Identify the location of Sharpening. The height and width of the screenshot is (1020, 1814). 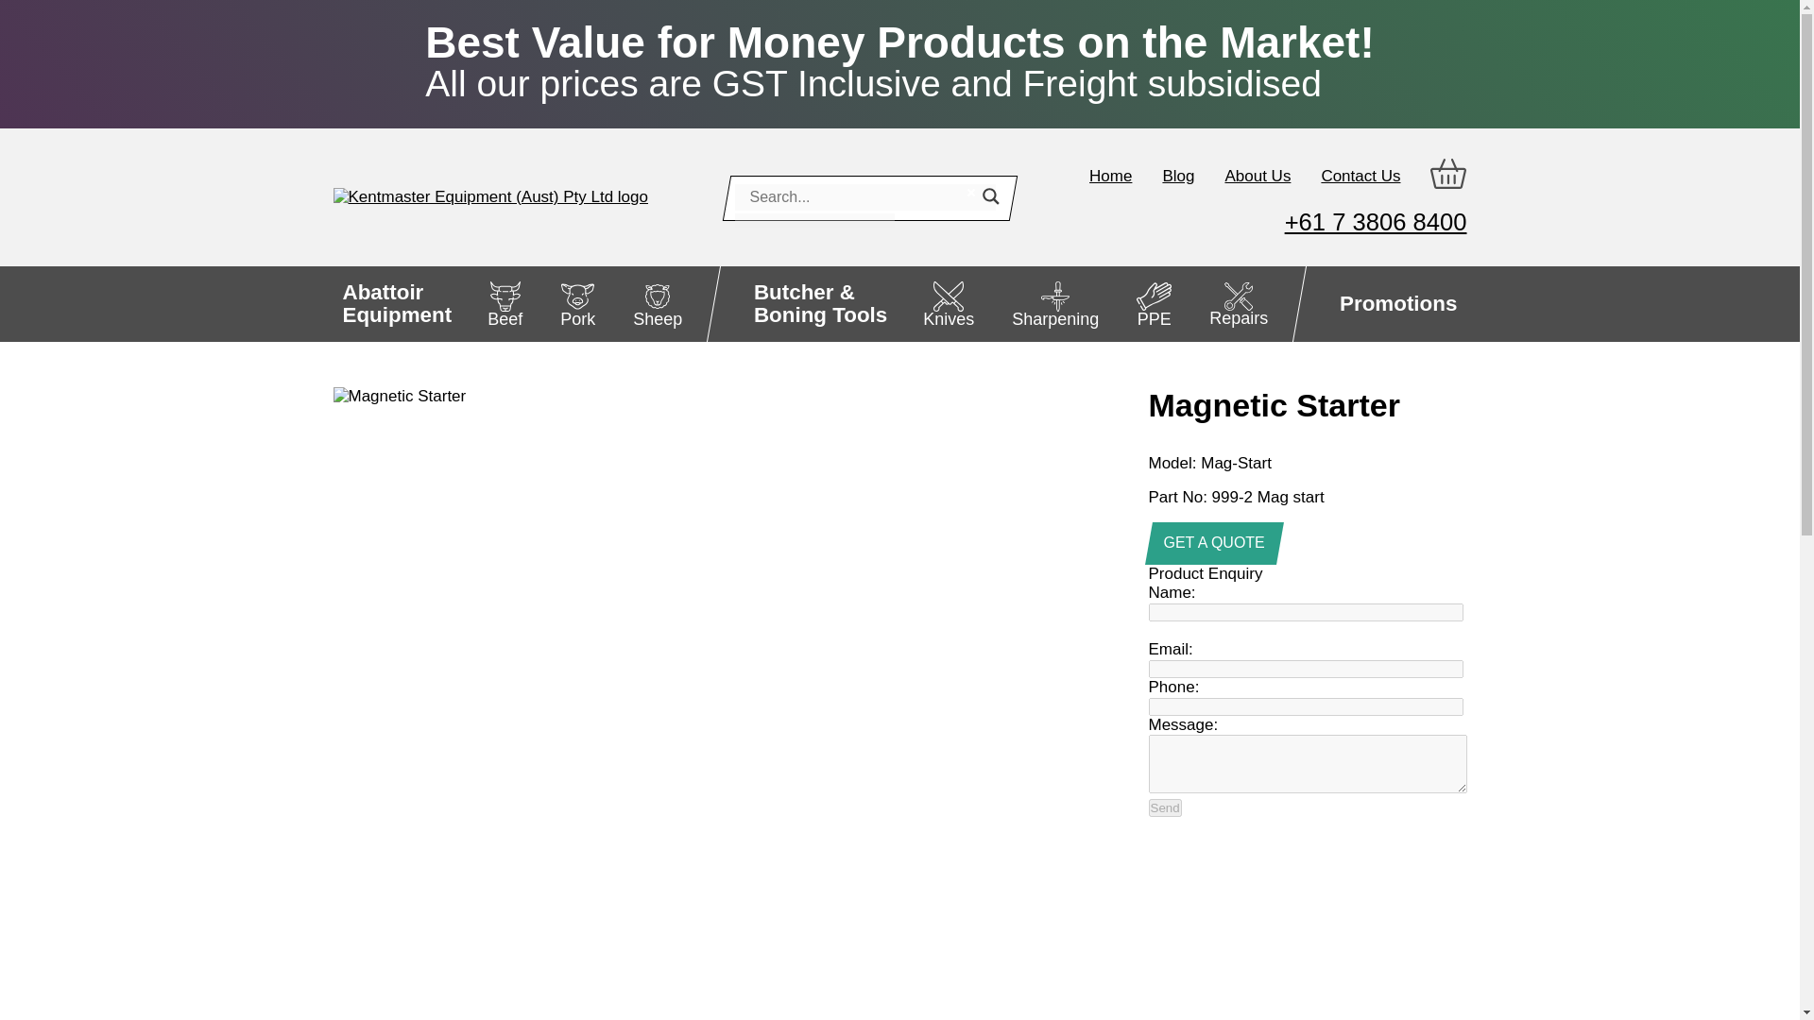
(1055, 303).